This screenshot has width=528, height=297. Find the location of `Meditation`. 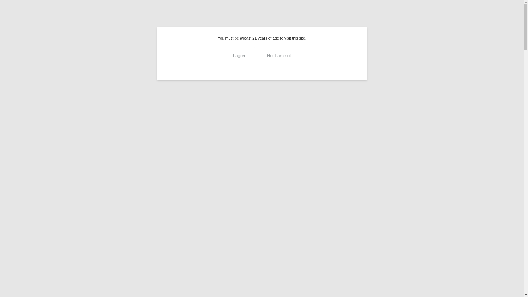

Meditation is located at coordinates (419, 30).